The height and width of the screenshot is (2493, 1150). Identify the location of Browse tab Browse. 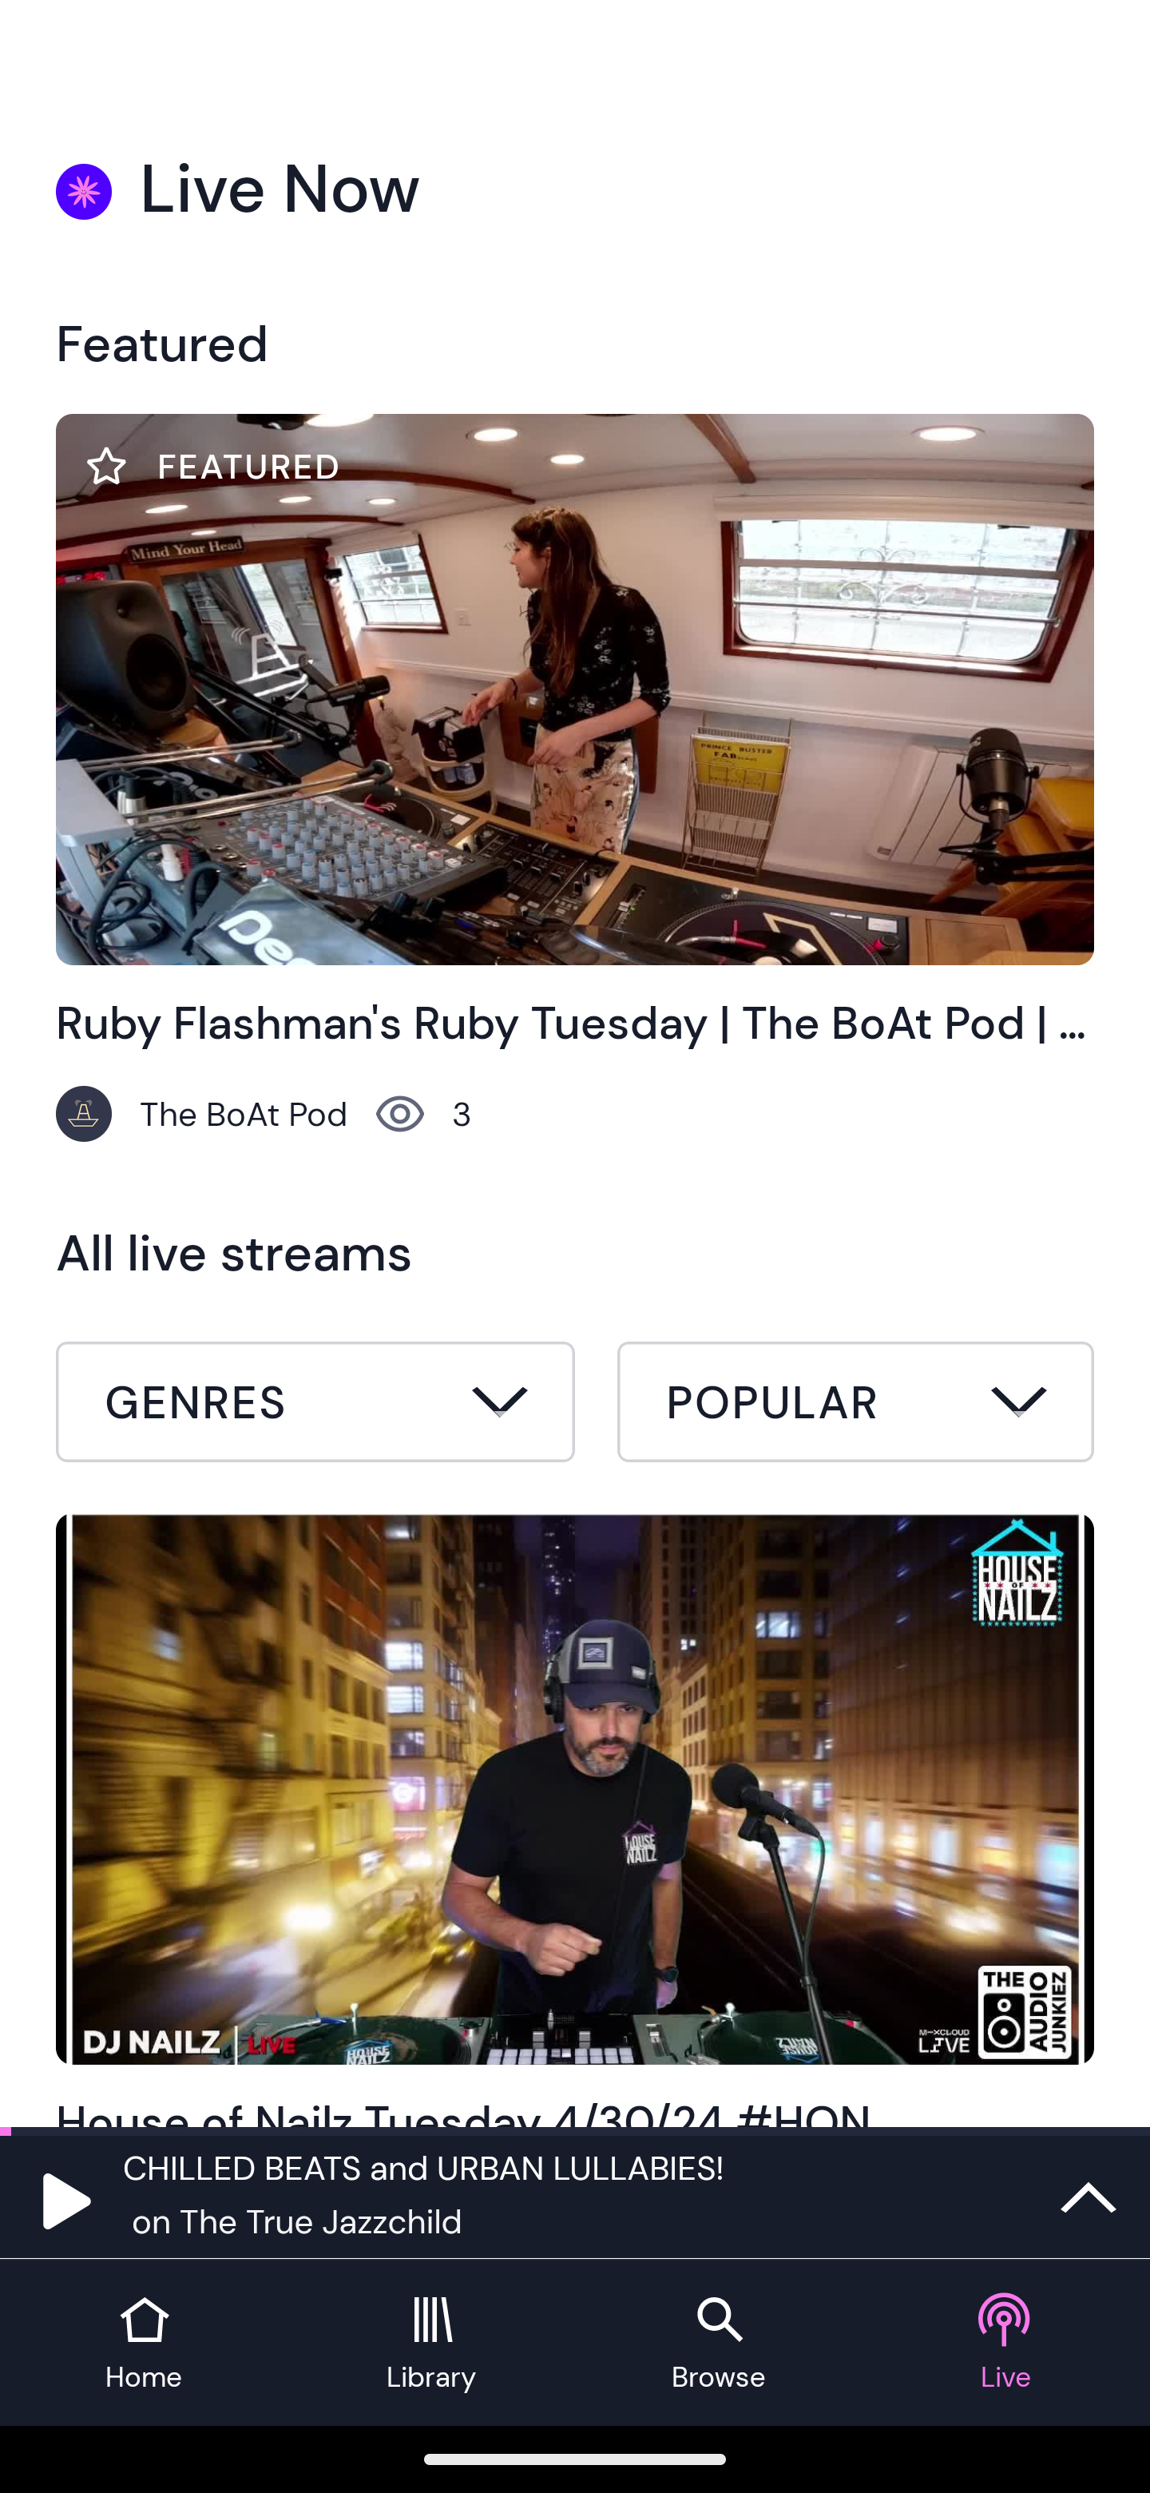
(719, 2343).